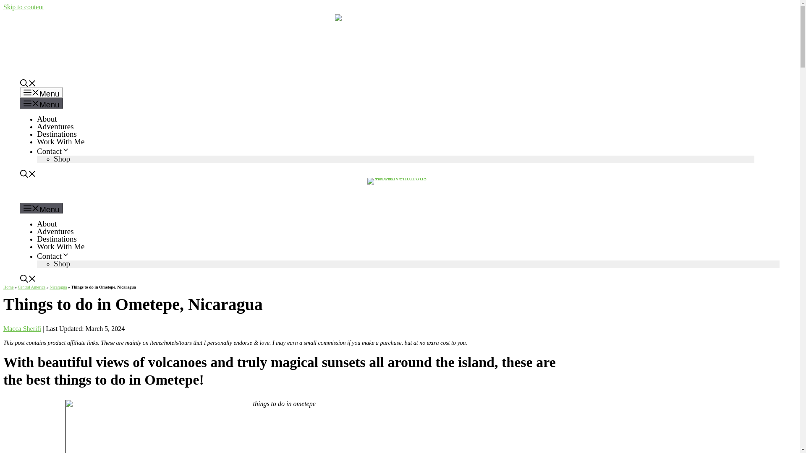  Describe the element at coordinates (400, 190) in the screenshot. I see `An Adventurous World` at that location.